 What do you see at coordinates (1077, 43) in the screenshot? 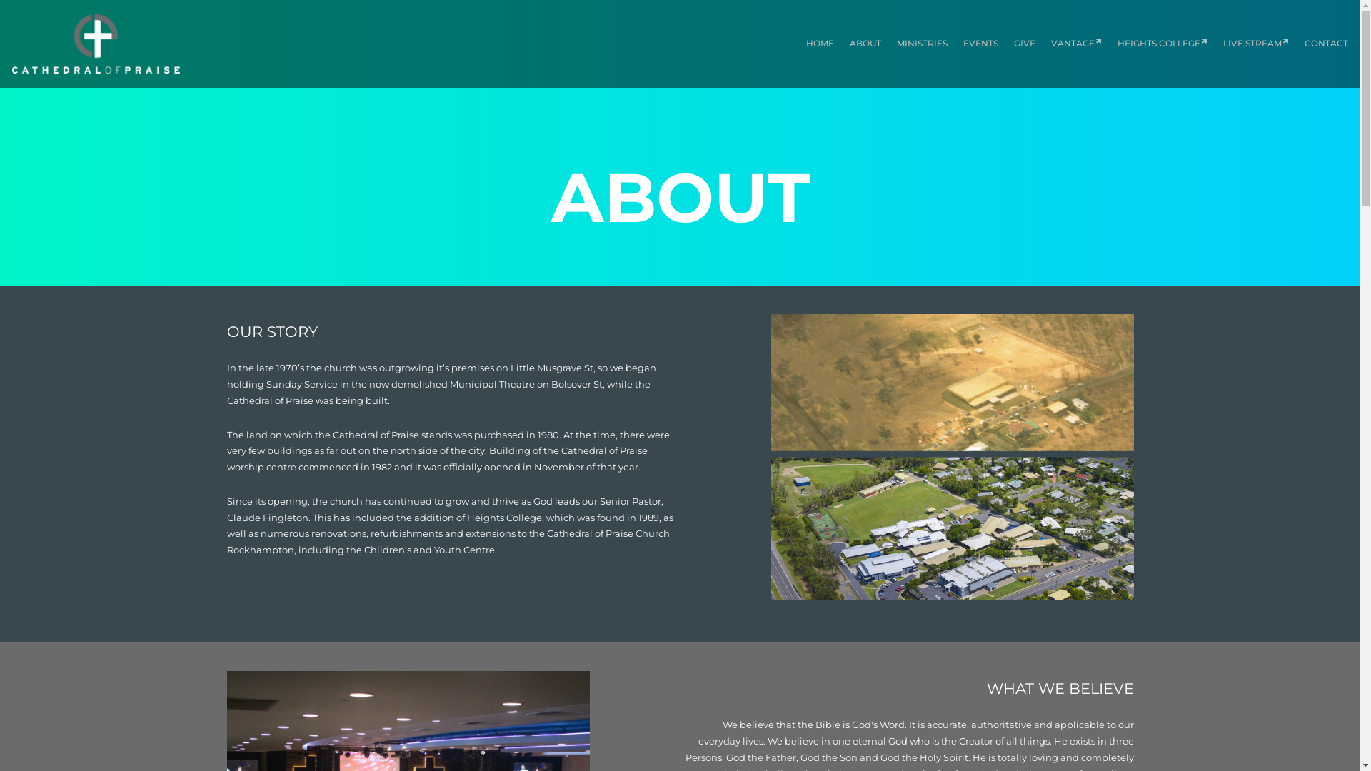
I see `VANTAGE` at bounding box center [1077, 43].